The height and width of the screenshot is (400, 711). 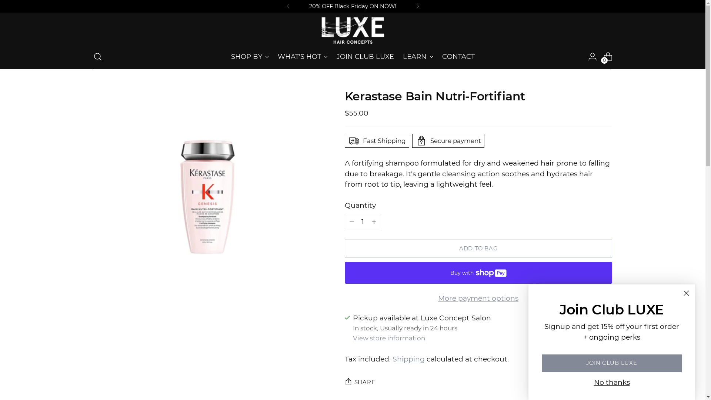 I want to click on 0, so click(x=608, y=57).